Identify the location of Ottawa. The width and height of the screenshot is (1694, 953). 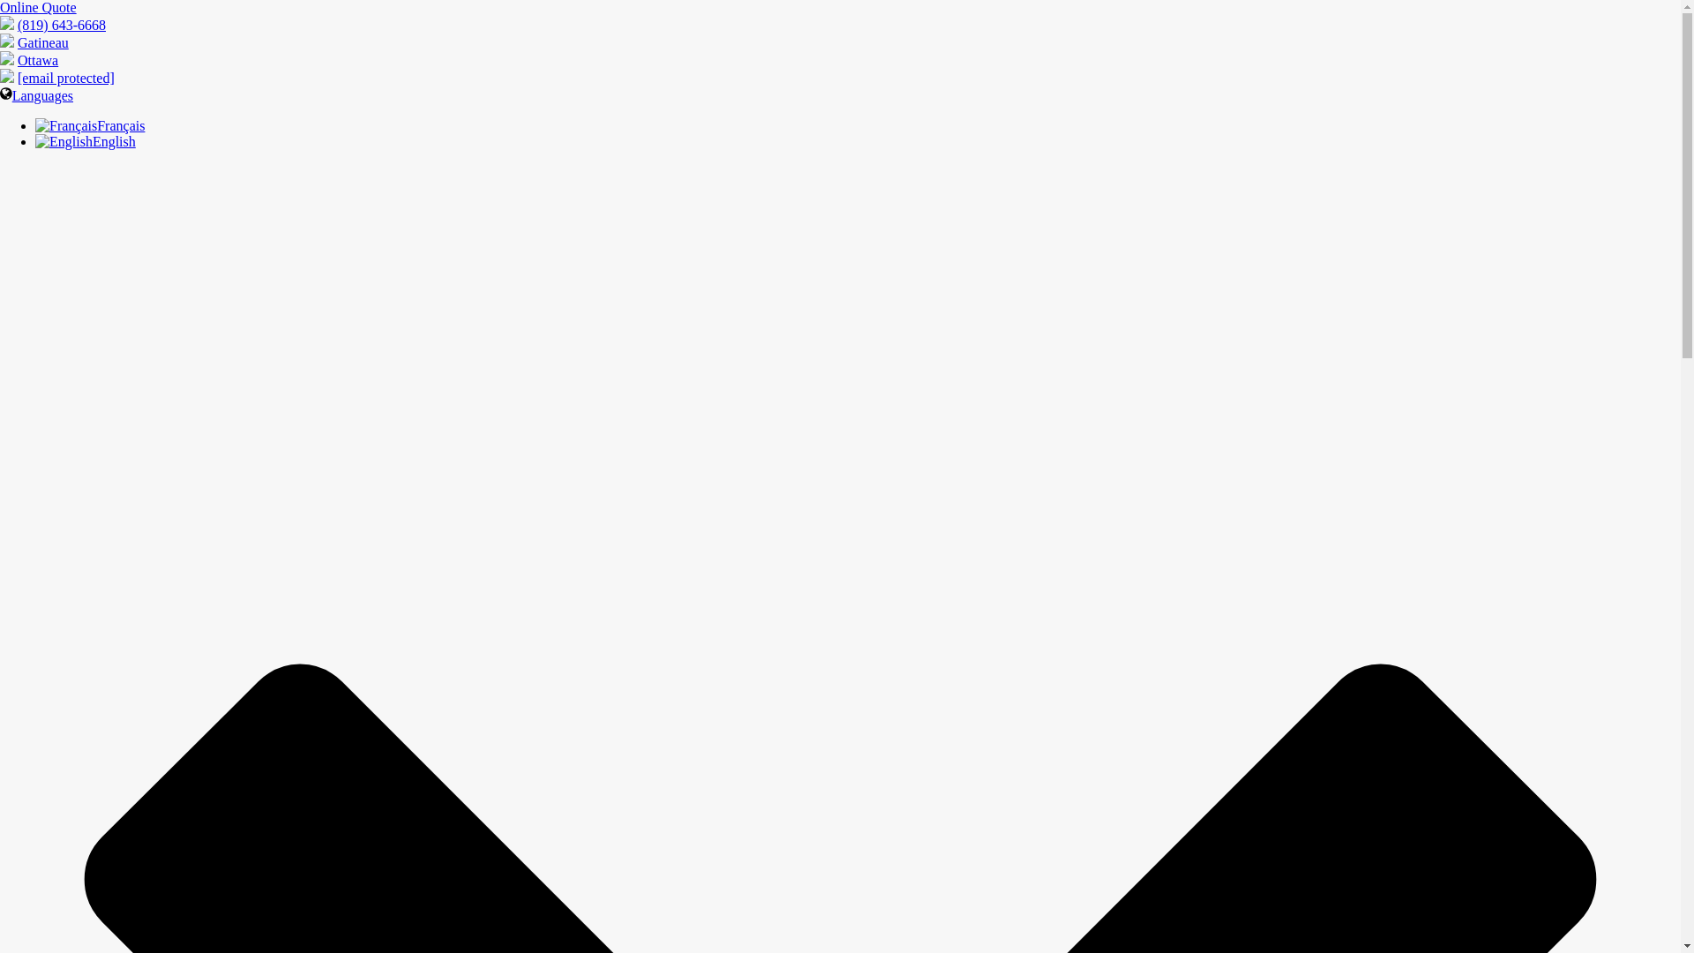
(37, 60).